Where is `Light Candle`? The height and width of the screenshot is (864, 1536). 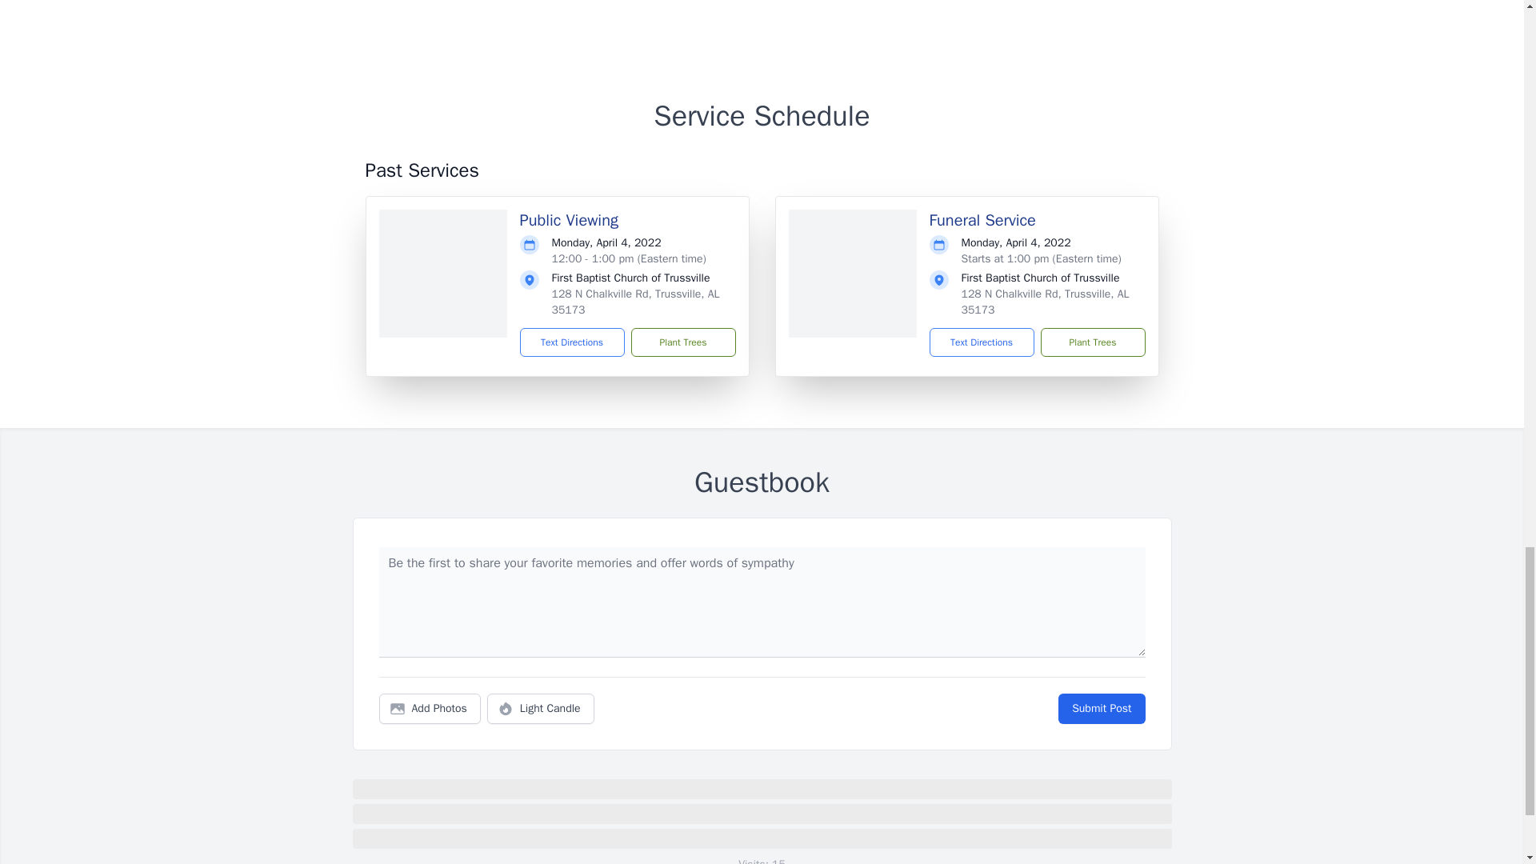 Light Candle is located at coordinates (541, 709).